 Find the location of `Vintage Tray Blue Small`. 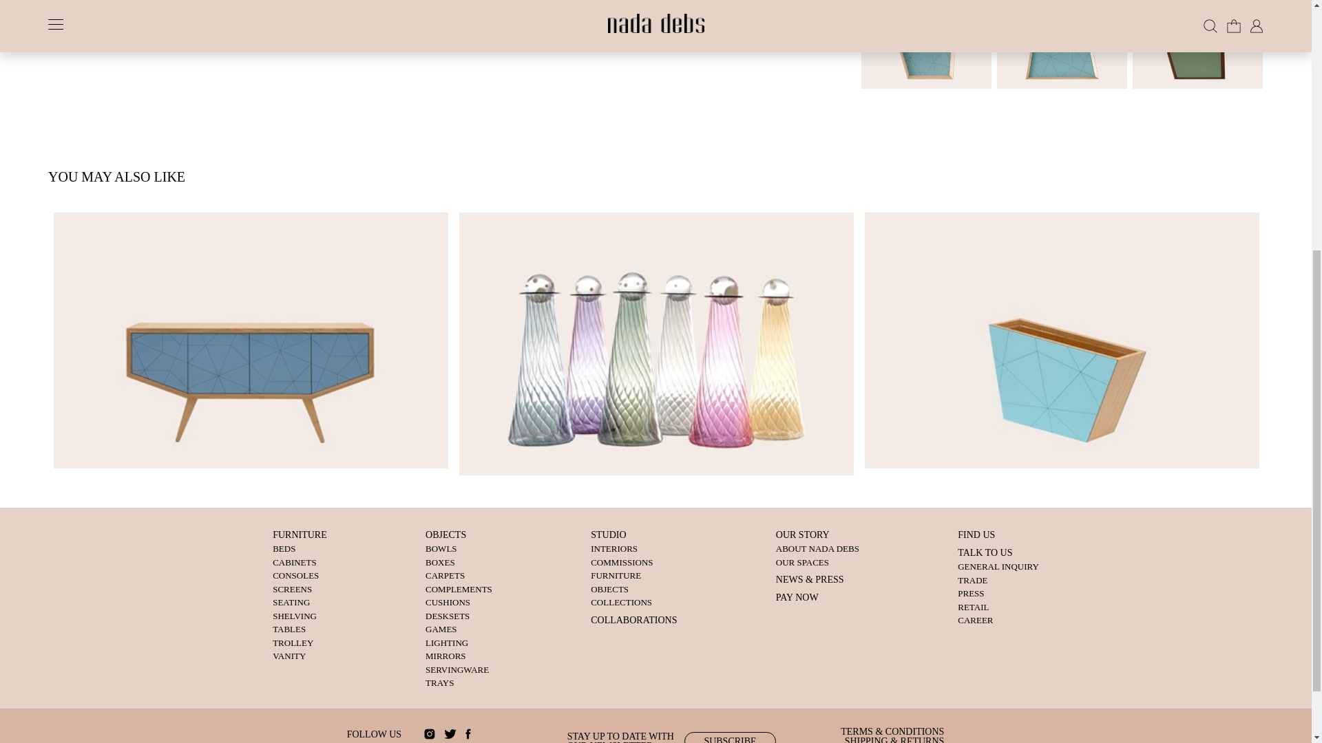

Vintage Tray Blue Small is located at coordinates (925, 45).